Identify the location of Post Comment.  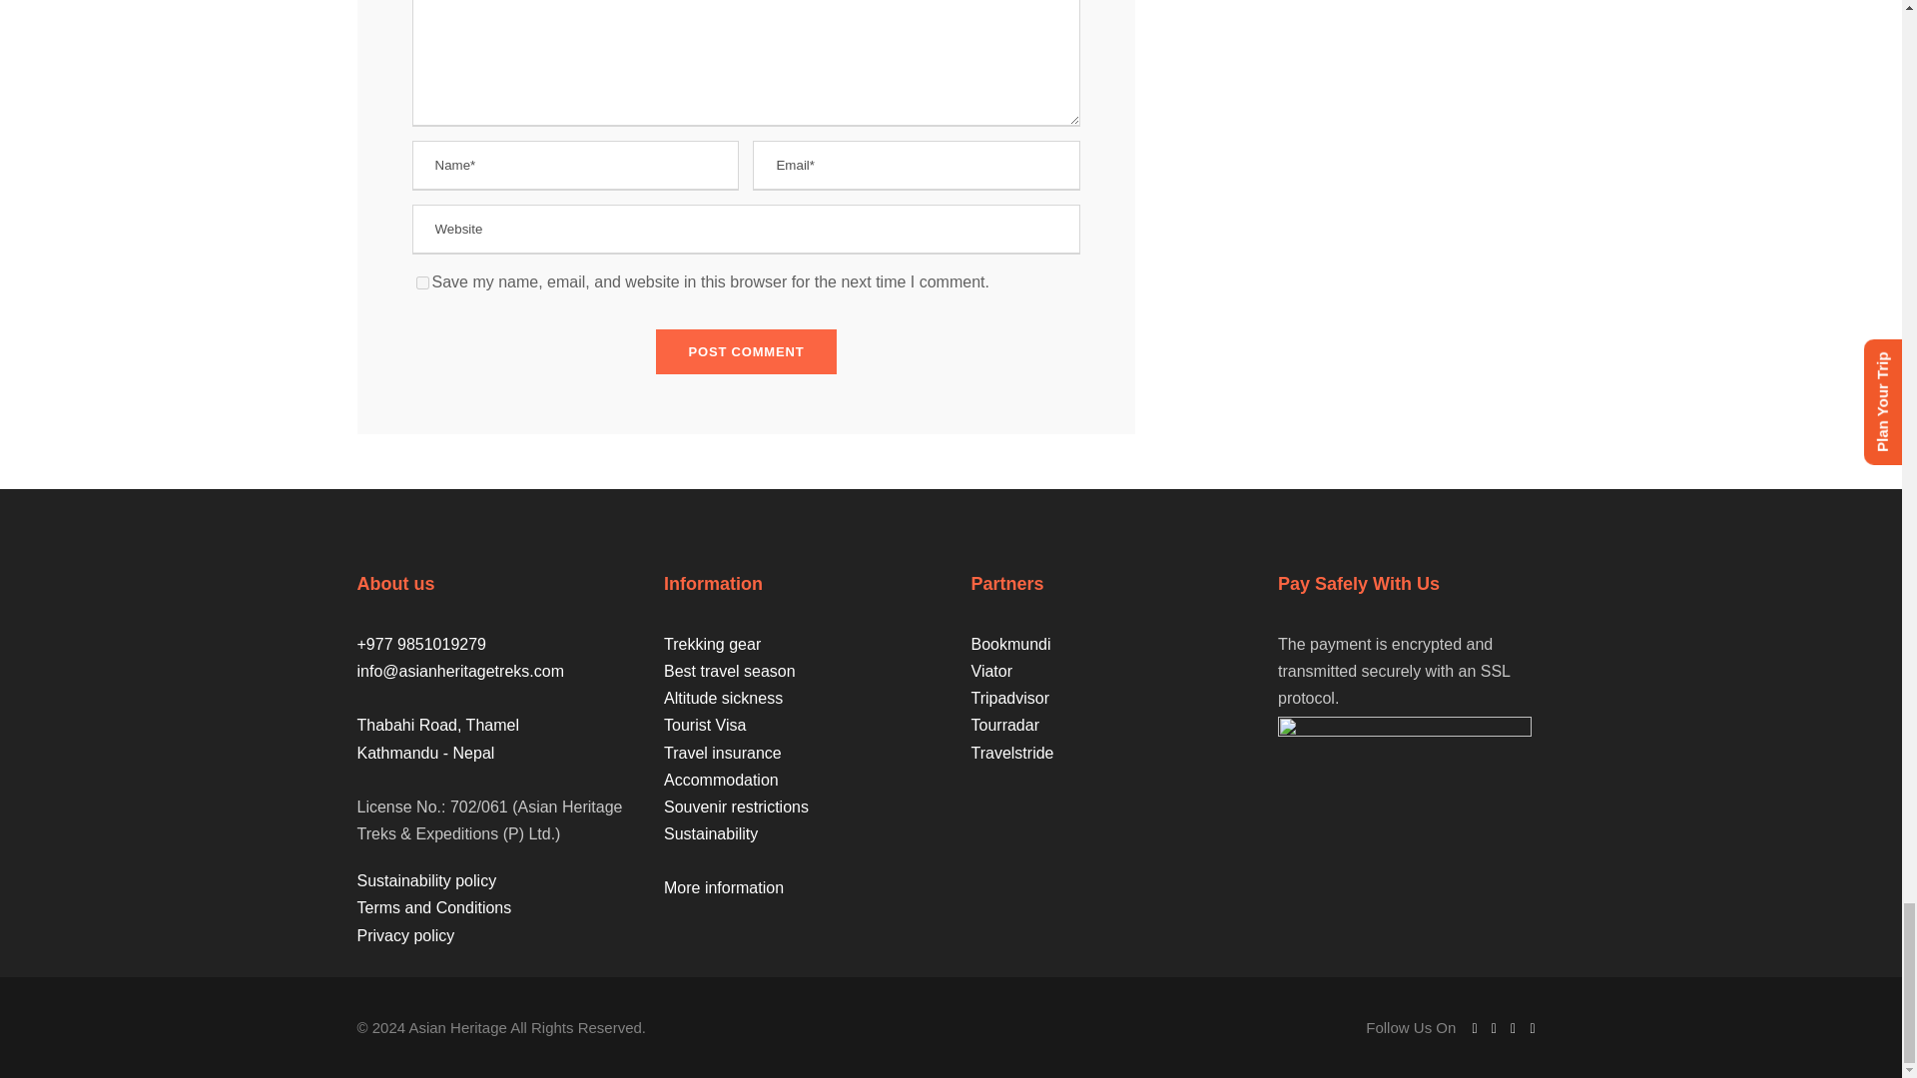
(747, 351).